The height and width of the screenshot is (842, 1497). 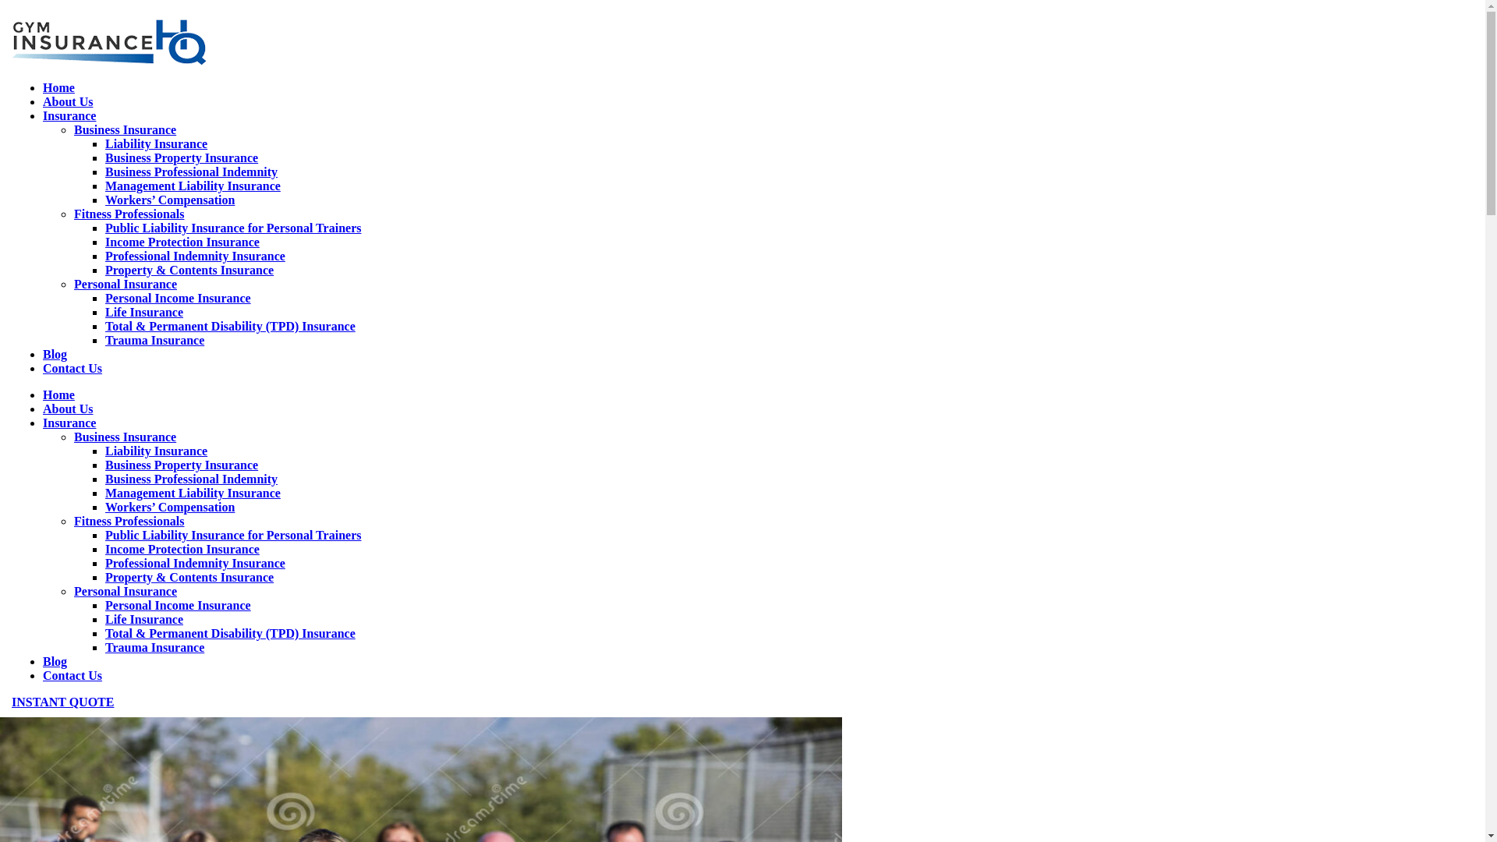 I want to click on Blog, so click(x=55, y=354).